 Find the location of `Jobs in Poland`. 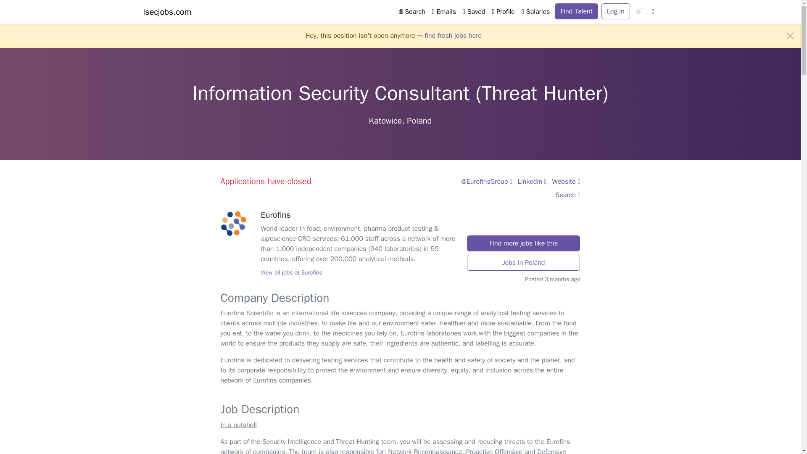

Jobs in Poland is located at coordinates (524, 262).